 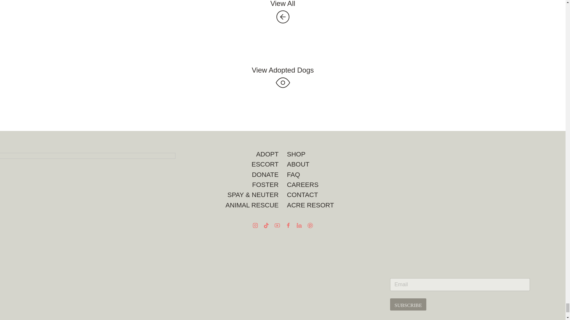 What do you see at coordinates (283, 4) in the screenshot?
I see `View All` at bounding box center [283, 4].